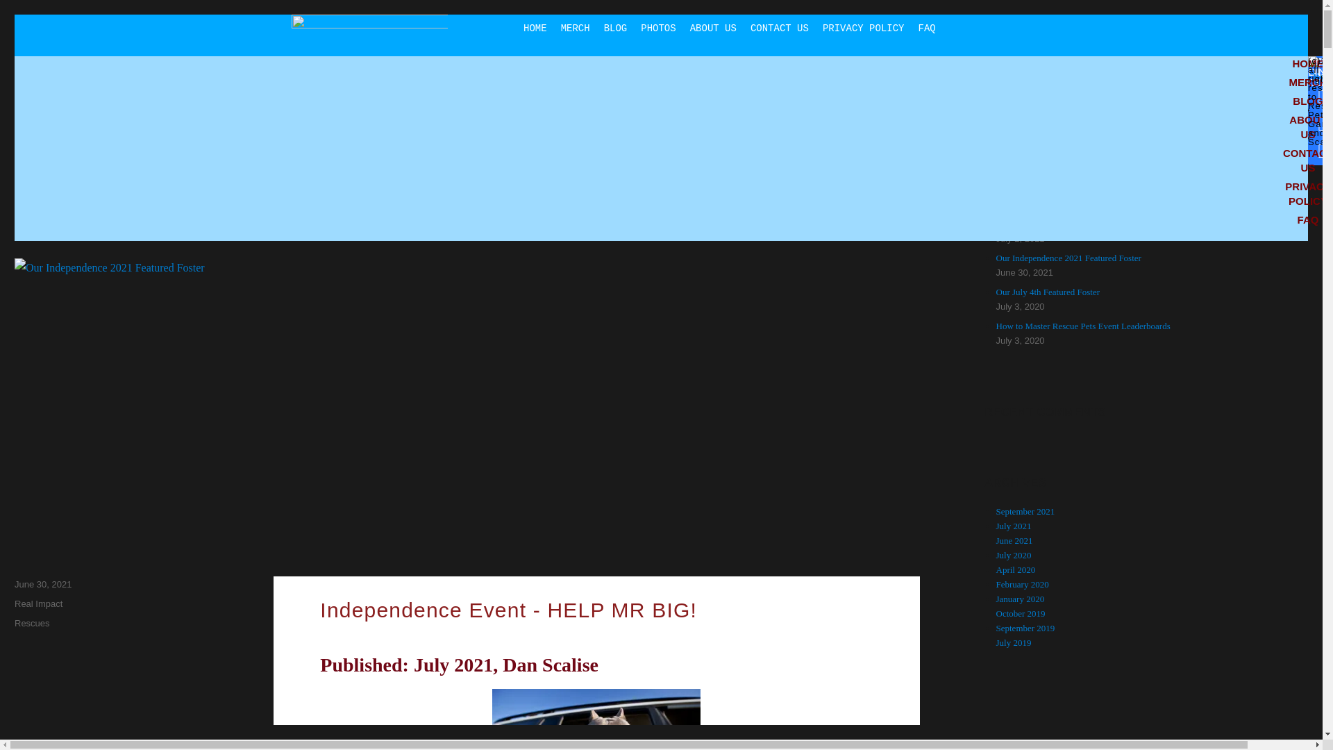 This screenshot has height=750, width=1333. I want to click on FAQ, so click(927, 28).